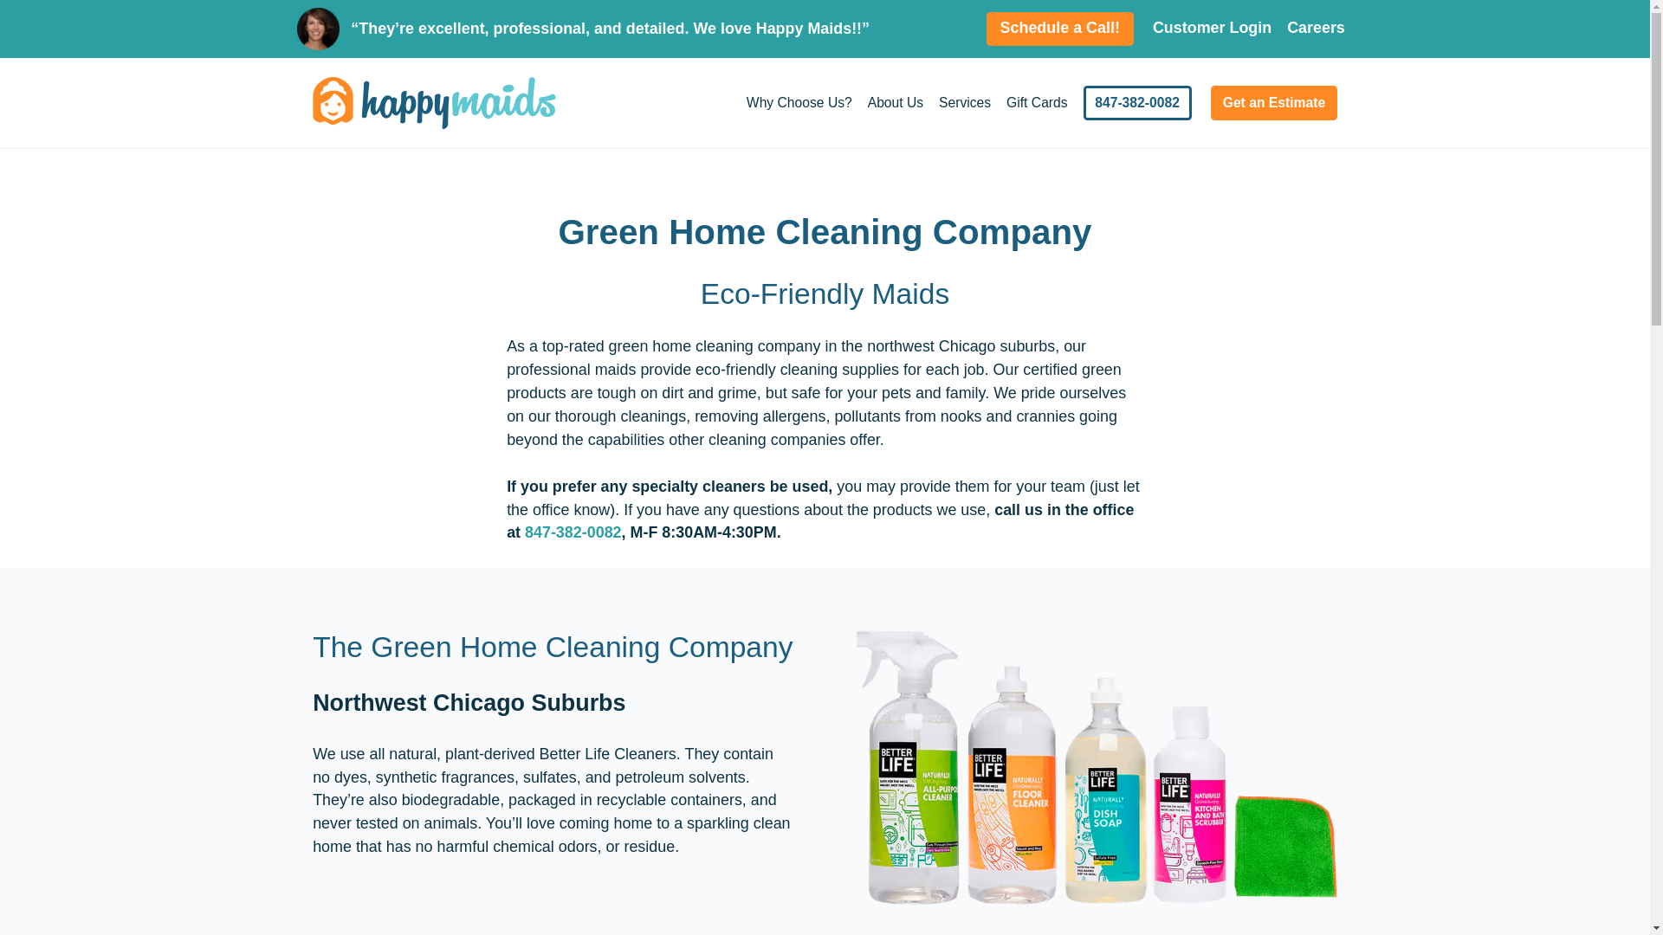 The width and height of the screenshot is (1663, 935). I want to click on 847-382-0082, so click(573, 532).